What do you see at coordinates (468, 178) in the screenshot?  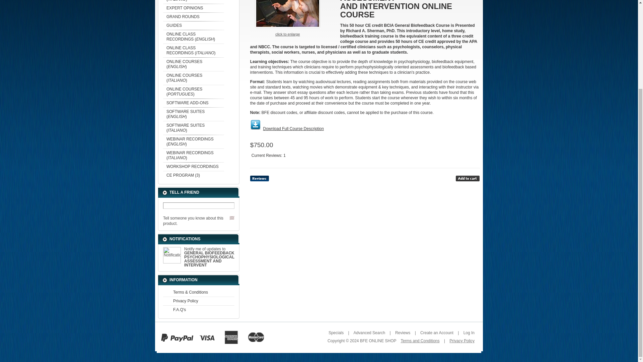 I see ` Add to Shopping Cart ` at bounding box center [468, 178].